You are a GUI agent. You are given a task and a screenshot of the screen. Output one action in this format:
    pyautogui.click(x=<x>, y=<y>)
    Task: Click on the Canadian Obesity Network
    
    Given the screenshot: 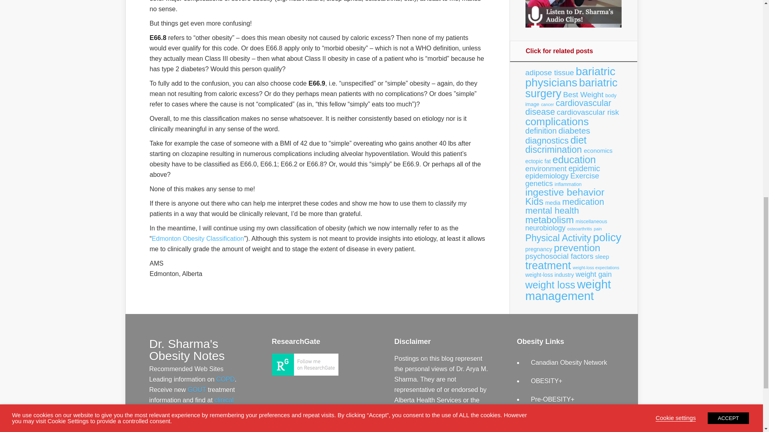 What is the action you would take?
    pyautogui.click(x=569, y=362)
    